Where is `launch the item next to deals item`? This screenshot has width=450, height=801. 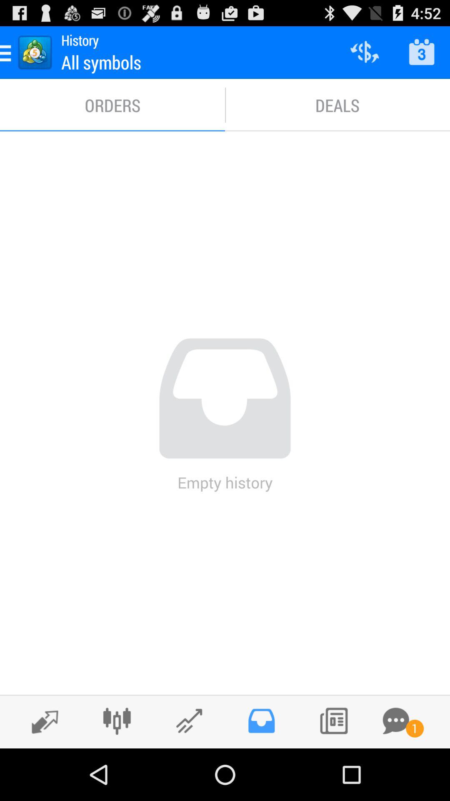 launch the item next to deals item is located at coordinates (112, 105).